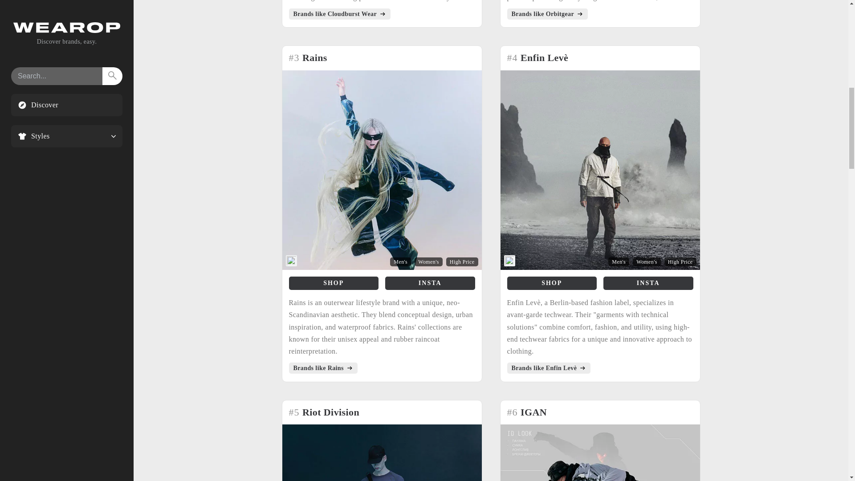  Describe the element at coordinates (552, 283) in the screenshot. I see `SHOP` at that location.